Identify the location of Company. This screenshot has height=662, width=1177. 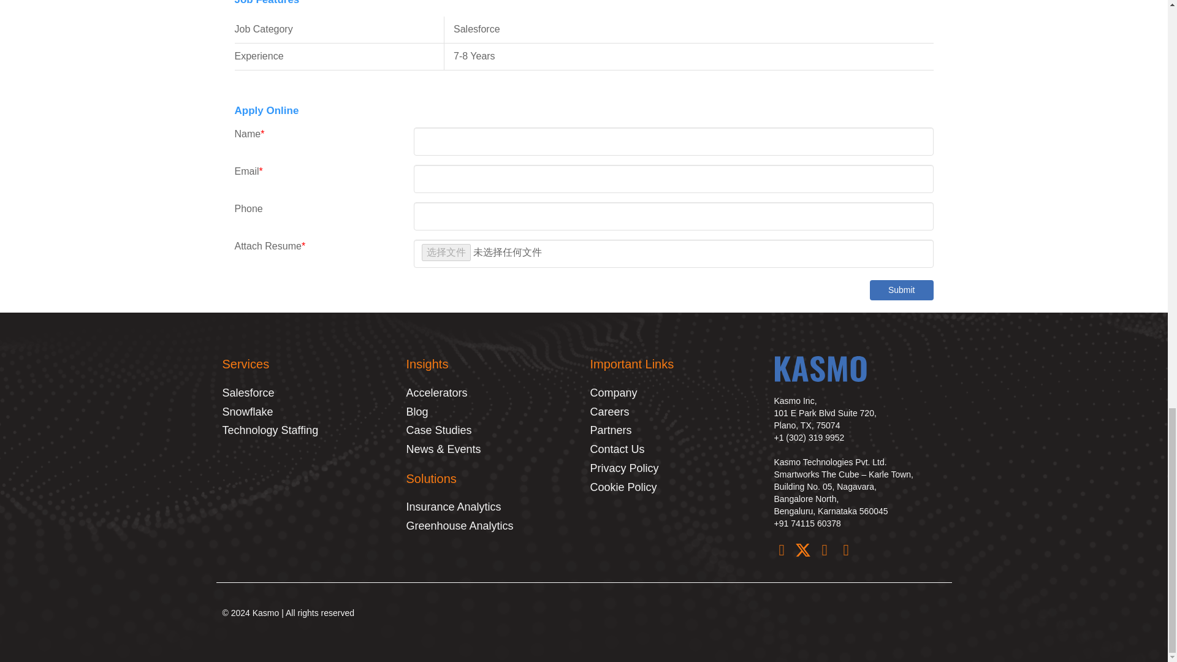
(676, 393).